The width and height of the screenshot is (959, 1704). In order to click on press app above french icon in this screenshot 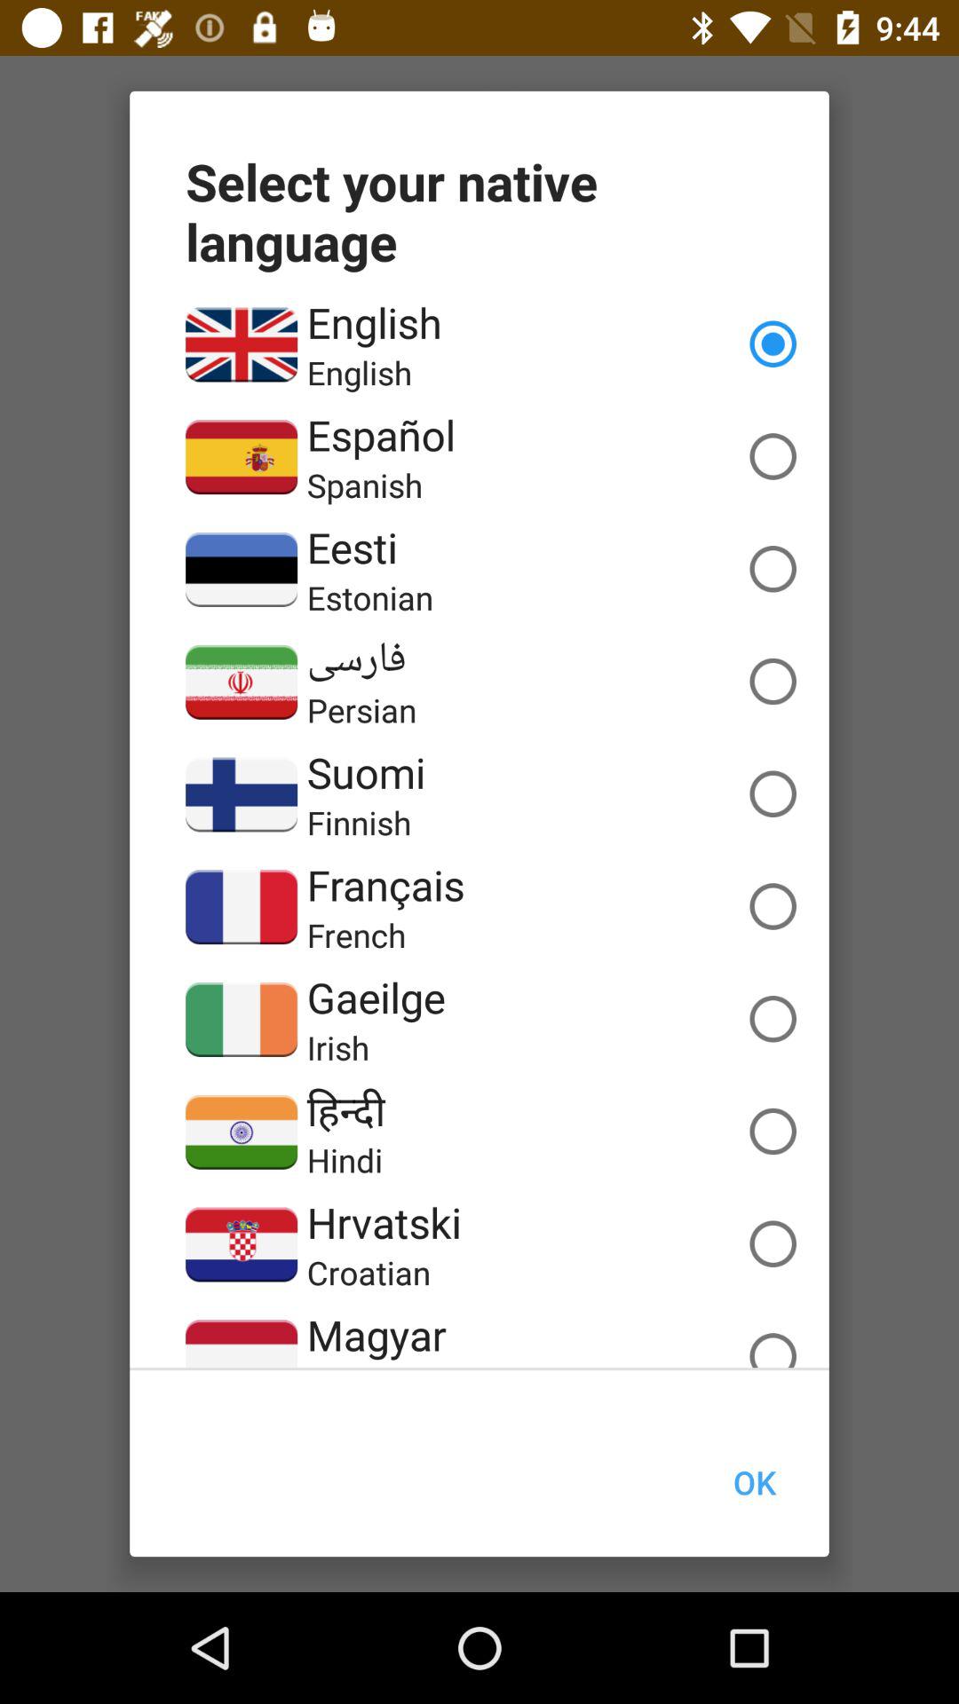, I will do `click(385, 884)`.